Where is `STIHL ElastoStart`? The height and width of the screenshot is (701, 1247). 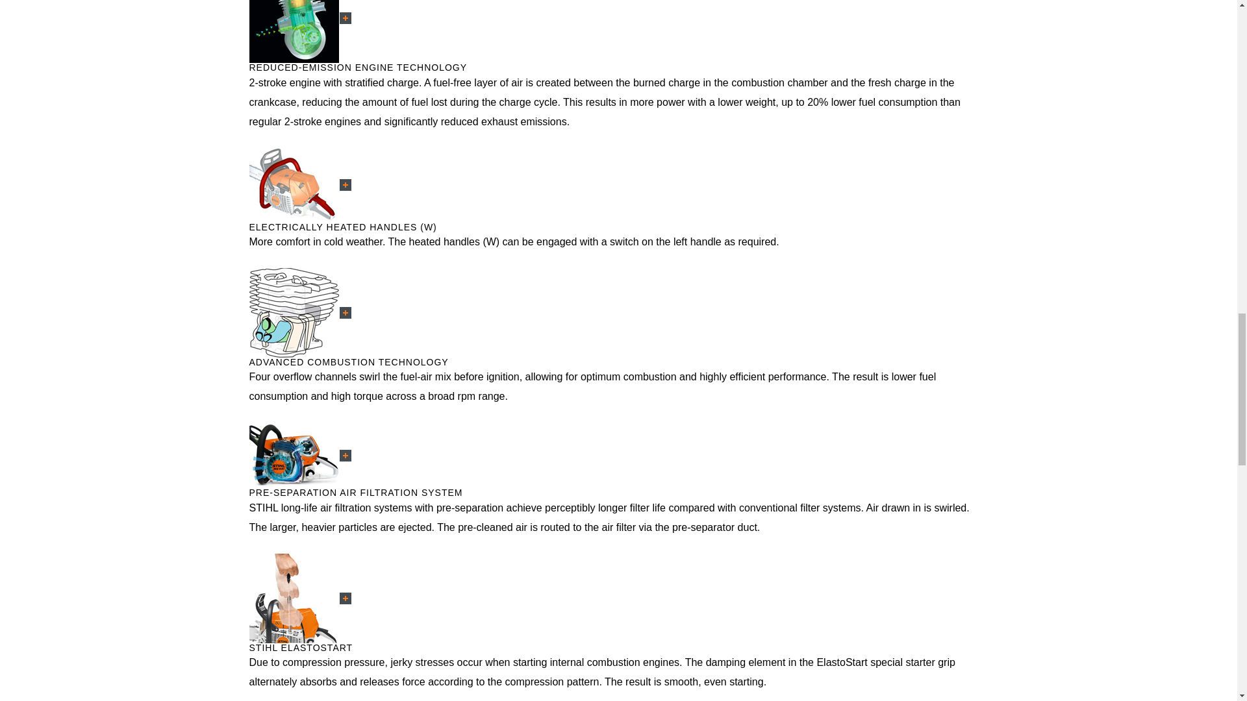
STIHL ElastoStart is located at coordinates (294, 598).